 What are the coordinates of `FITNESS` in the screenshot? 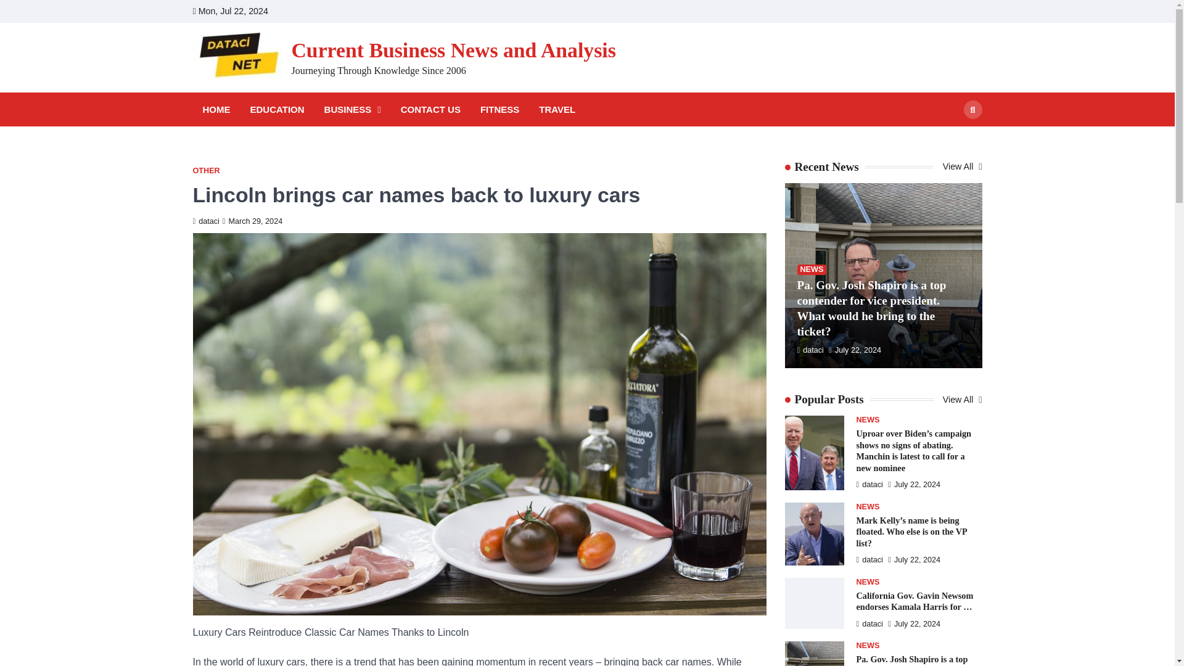 It's located at (499, 110).